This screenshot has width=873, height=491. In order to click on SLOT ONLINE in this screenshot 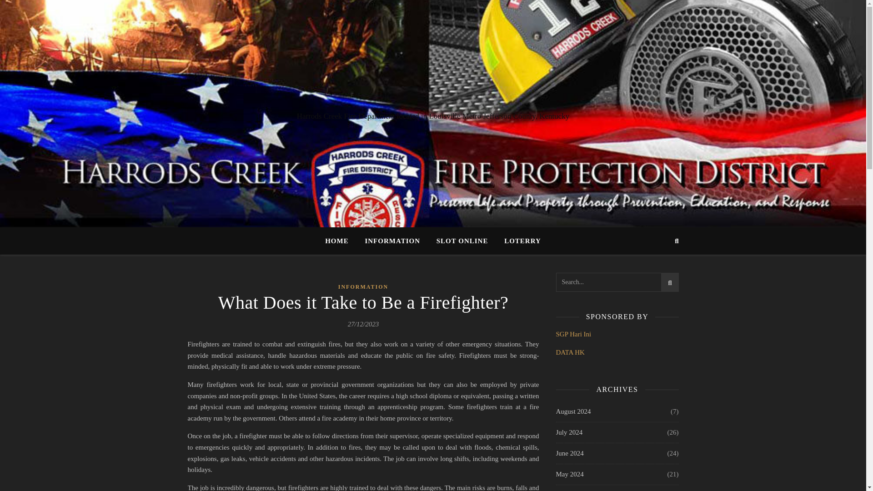, I will do `click(462, 241)`.